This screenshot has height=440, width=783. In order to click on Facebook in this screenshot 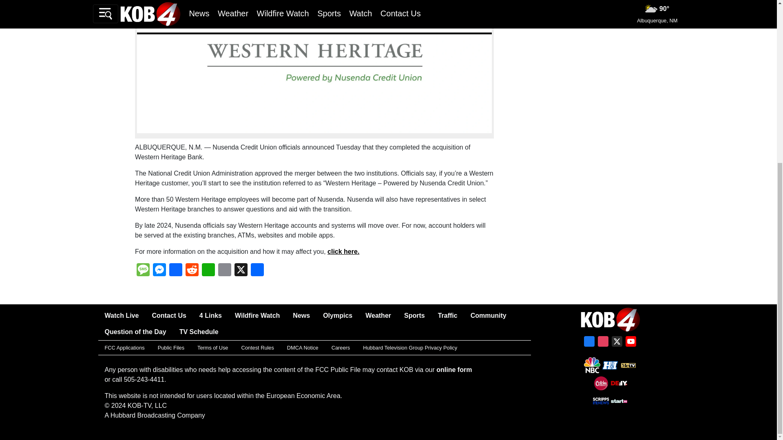, I will do `click(175, 271)`.